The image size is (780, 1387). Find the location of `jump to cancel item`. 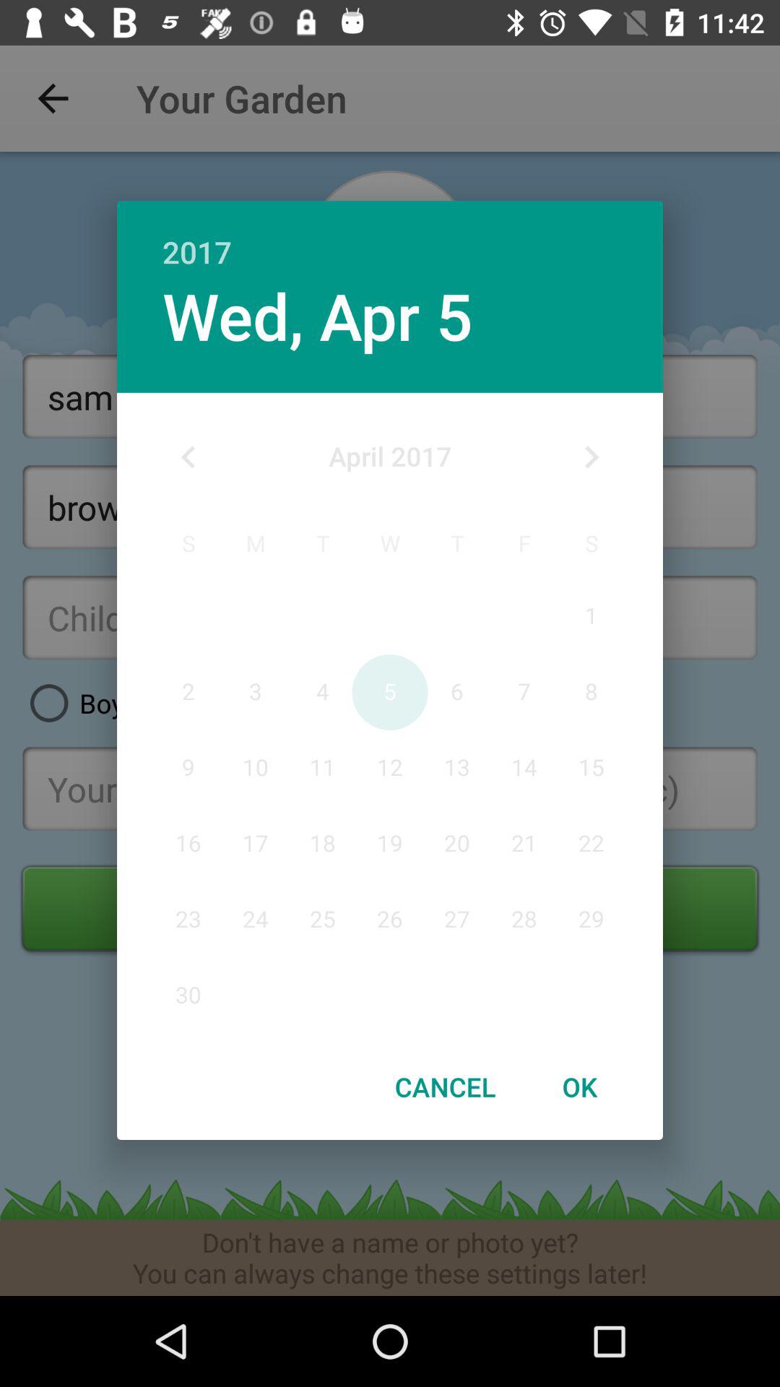

jump to cancel item is located at coordinates (445, 1086).